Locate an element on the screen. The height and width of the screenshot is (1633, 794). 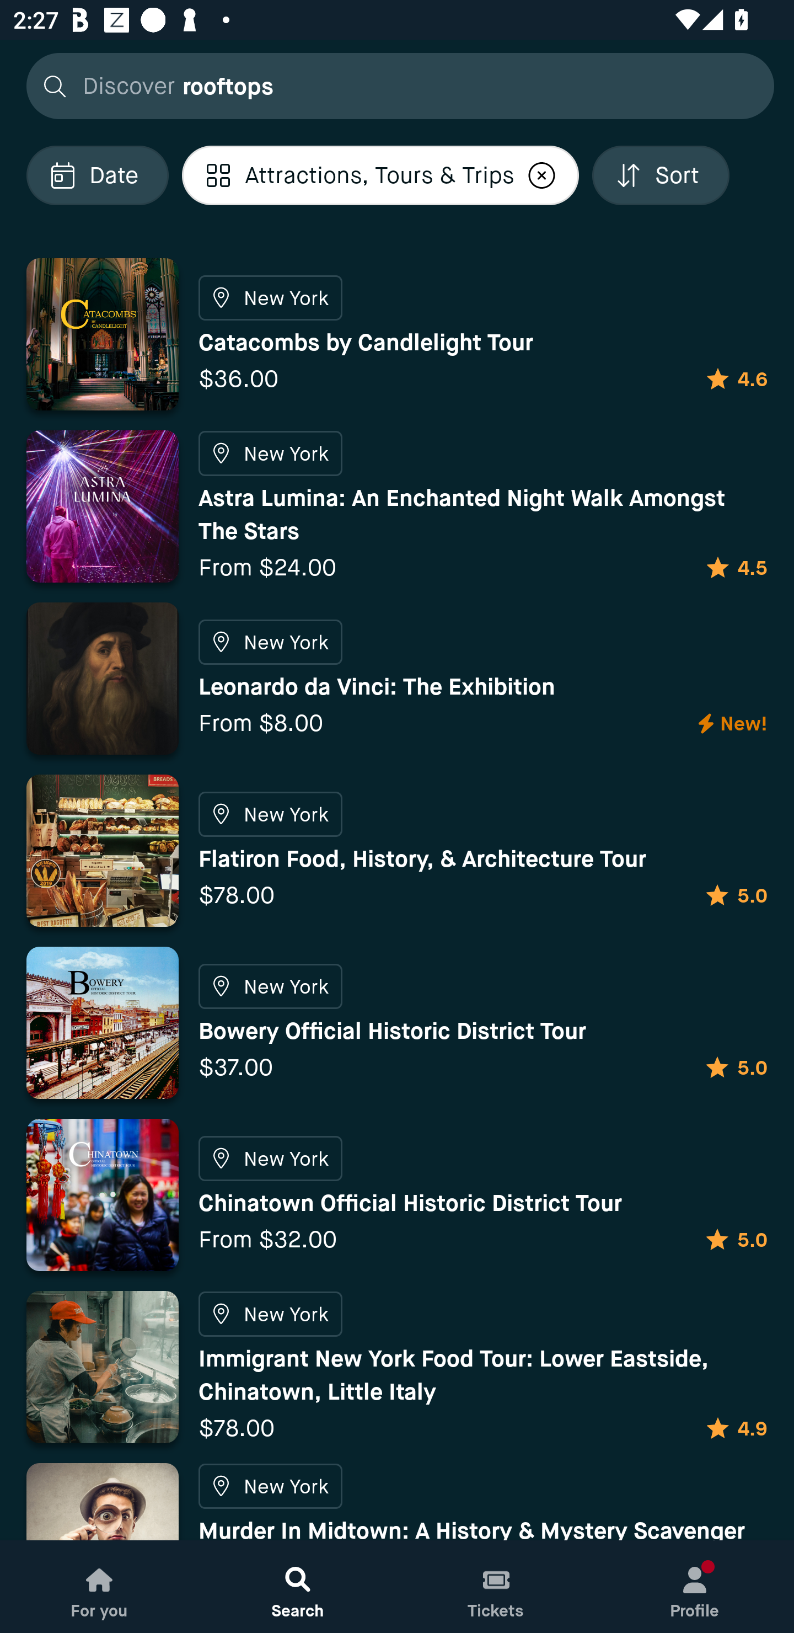
For you is located at coordinates (99, 1587).